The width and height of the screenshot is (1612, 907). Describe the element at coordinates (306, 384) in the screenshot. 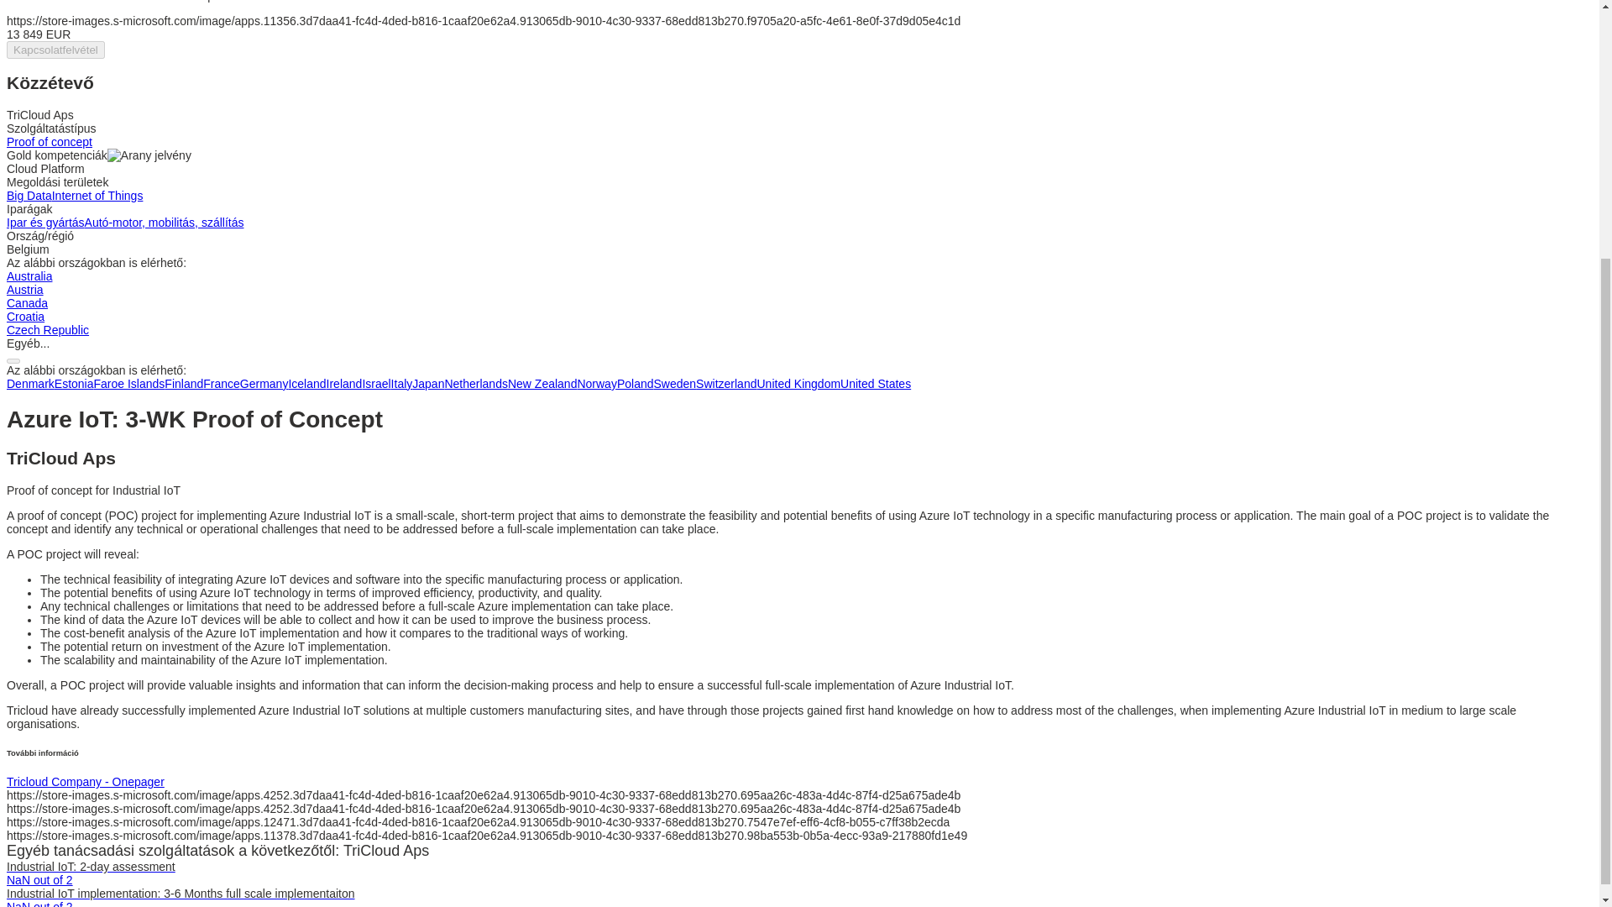

I see `Iceland` at that location.